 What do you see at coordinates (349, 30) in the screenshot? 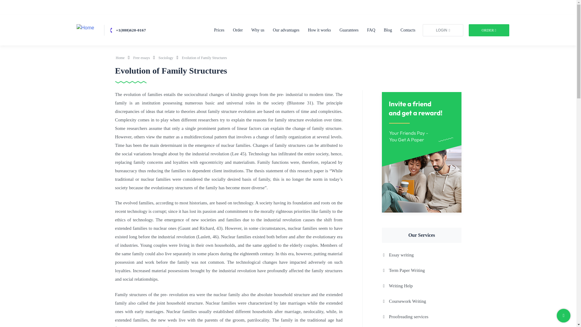
I see `Guarantees` at bounding box center [349, 30].